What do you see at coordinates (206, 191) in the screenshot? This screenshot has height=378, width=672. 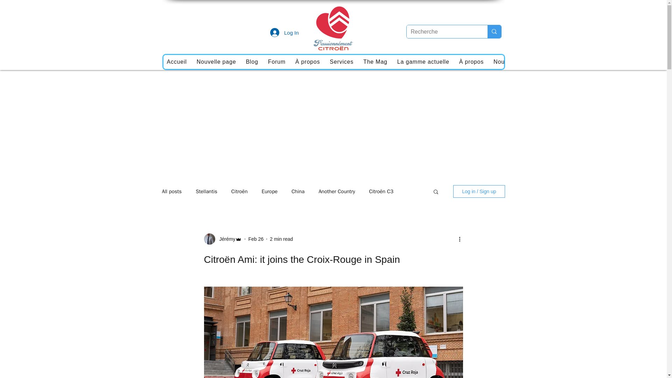 I see `Stellantis` at bounding box center [206, 191].